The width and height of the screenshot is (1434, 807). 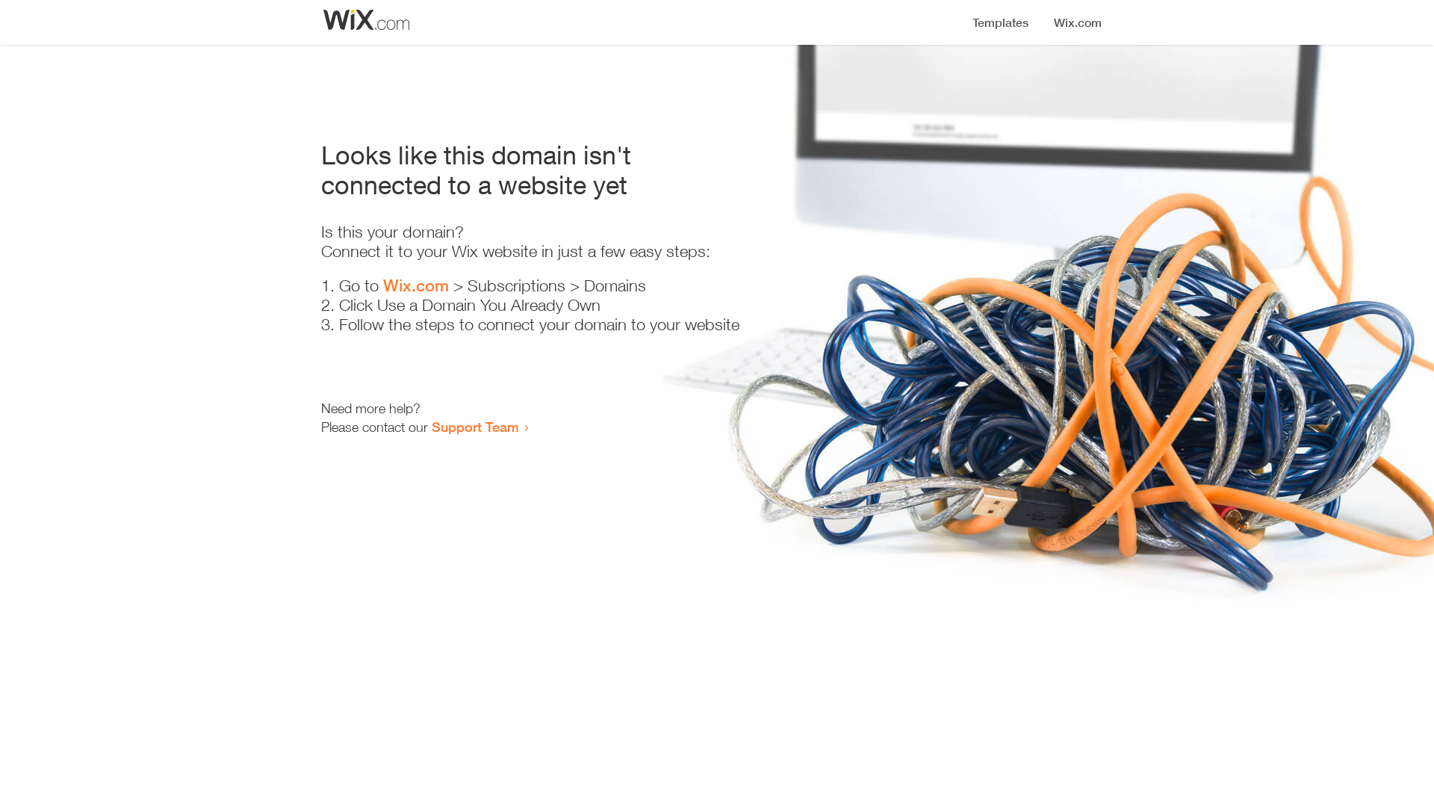 What do you see at coordinates (416, 285) in the screenshot?
I see `Wix.com` at bounding box center [416, 285].